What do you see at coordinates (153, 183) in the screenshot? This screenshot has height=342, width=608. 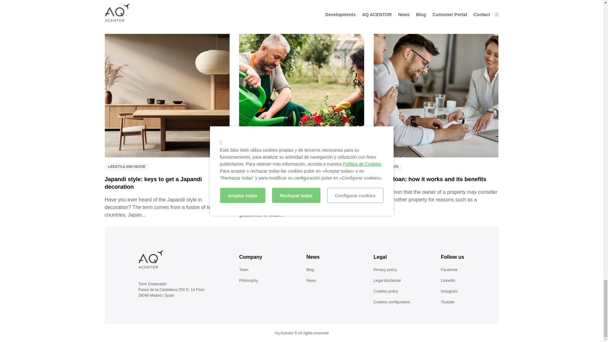 I see `Japandi style: keys to get a Japandi decoration` at bounding box center [153, 183].